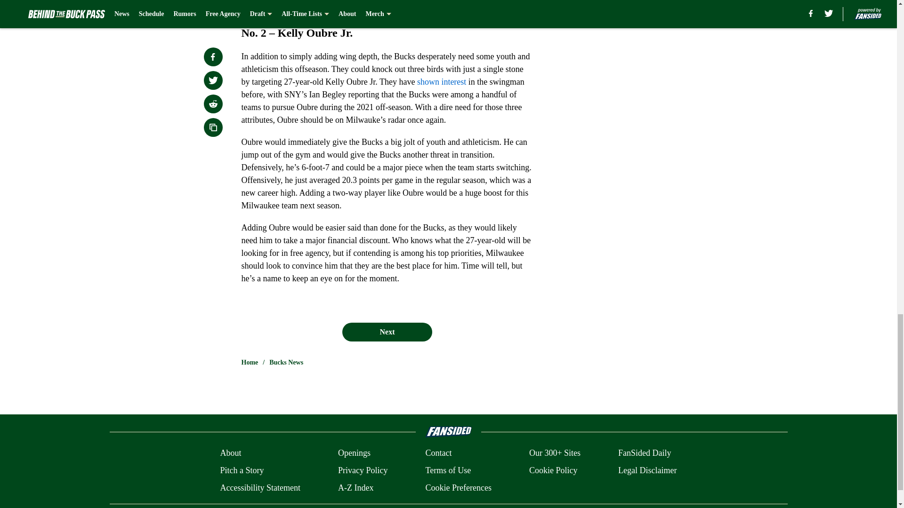  What do you see at coordinates (250, 362) in the screenshot?
I see `Home` at bounding box center [250, 362].